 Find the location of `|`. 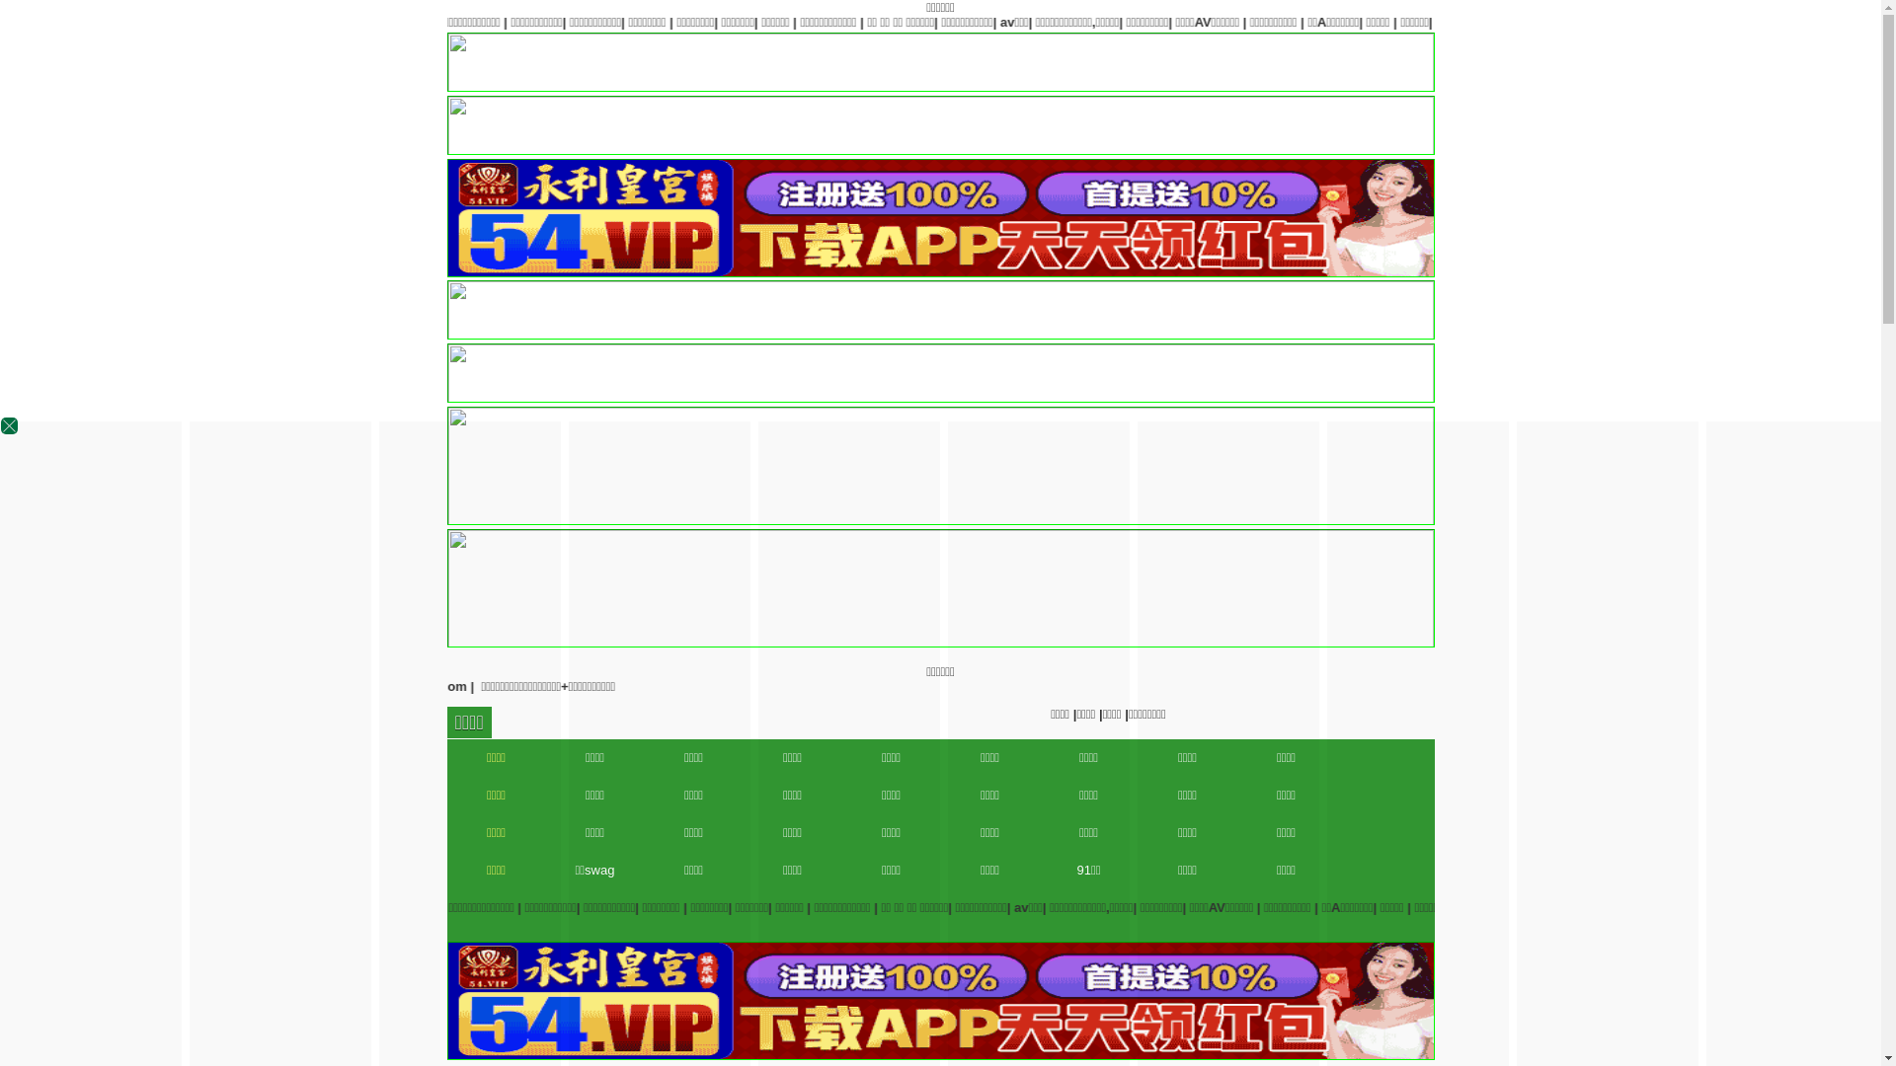

| is located at coordinates (1056, 22).